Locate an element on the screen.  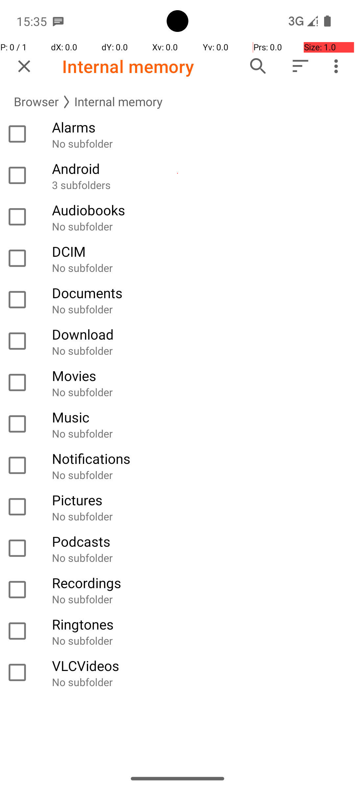
Recordings is located at coordinates (200, 583).